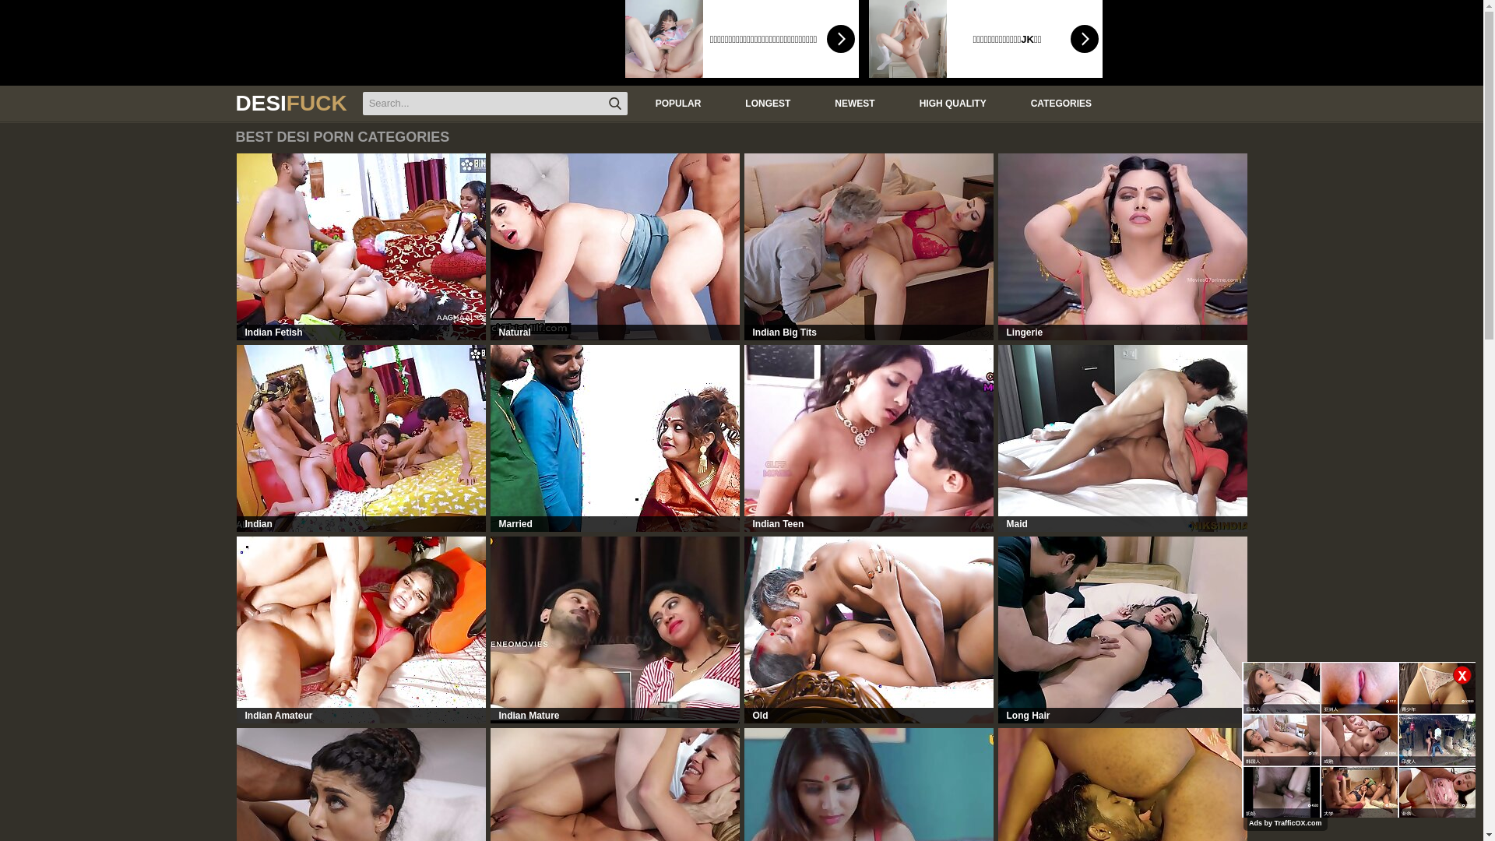  What do you see at coordinates (615, 630) in the screenshot?
I see `Indian Mature` at bounding box center [615, 630].